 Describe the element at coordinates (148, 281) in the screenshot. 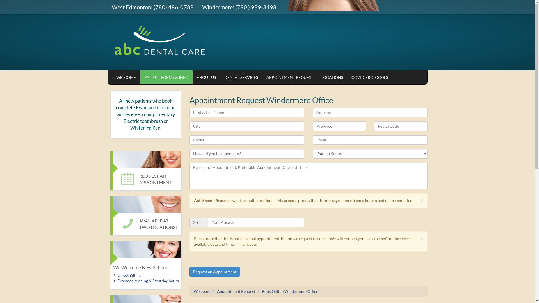

I see `Extended evening & Saturday hours` at that location.